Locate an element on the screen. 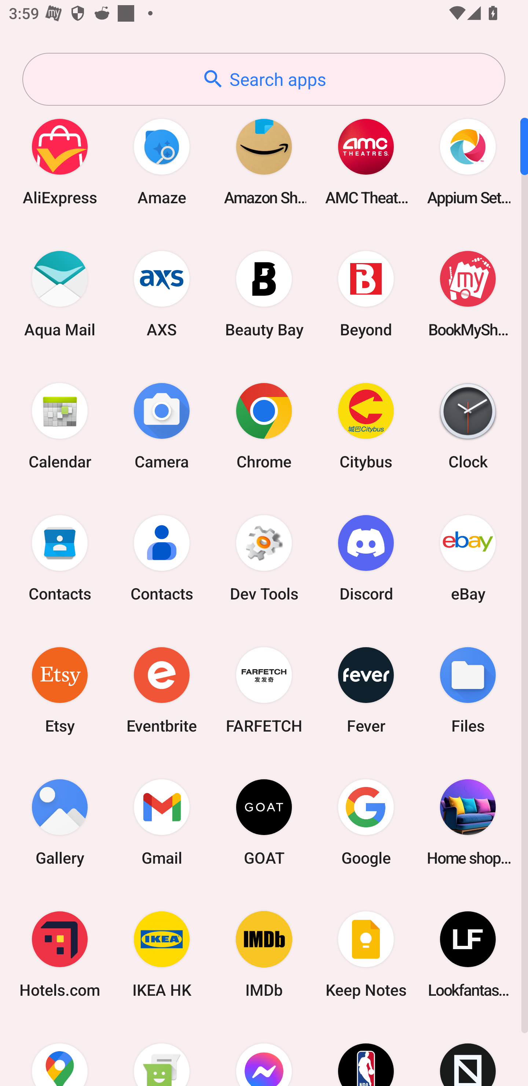 Image resolution: width=528 pixels, height=1086 pixels. Lookfantastic is located at coordinates (468, 955).